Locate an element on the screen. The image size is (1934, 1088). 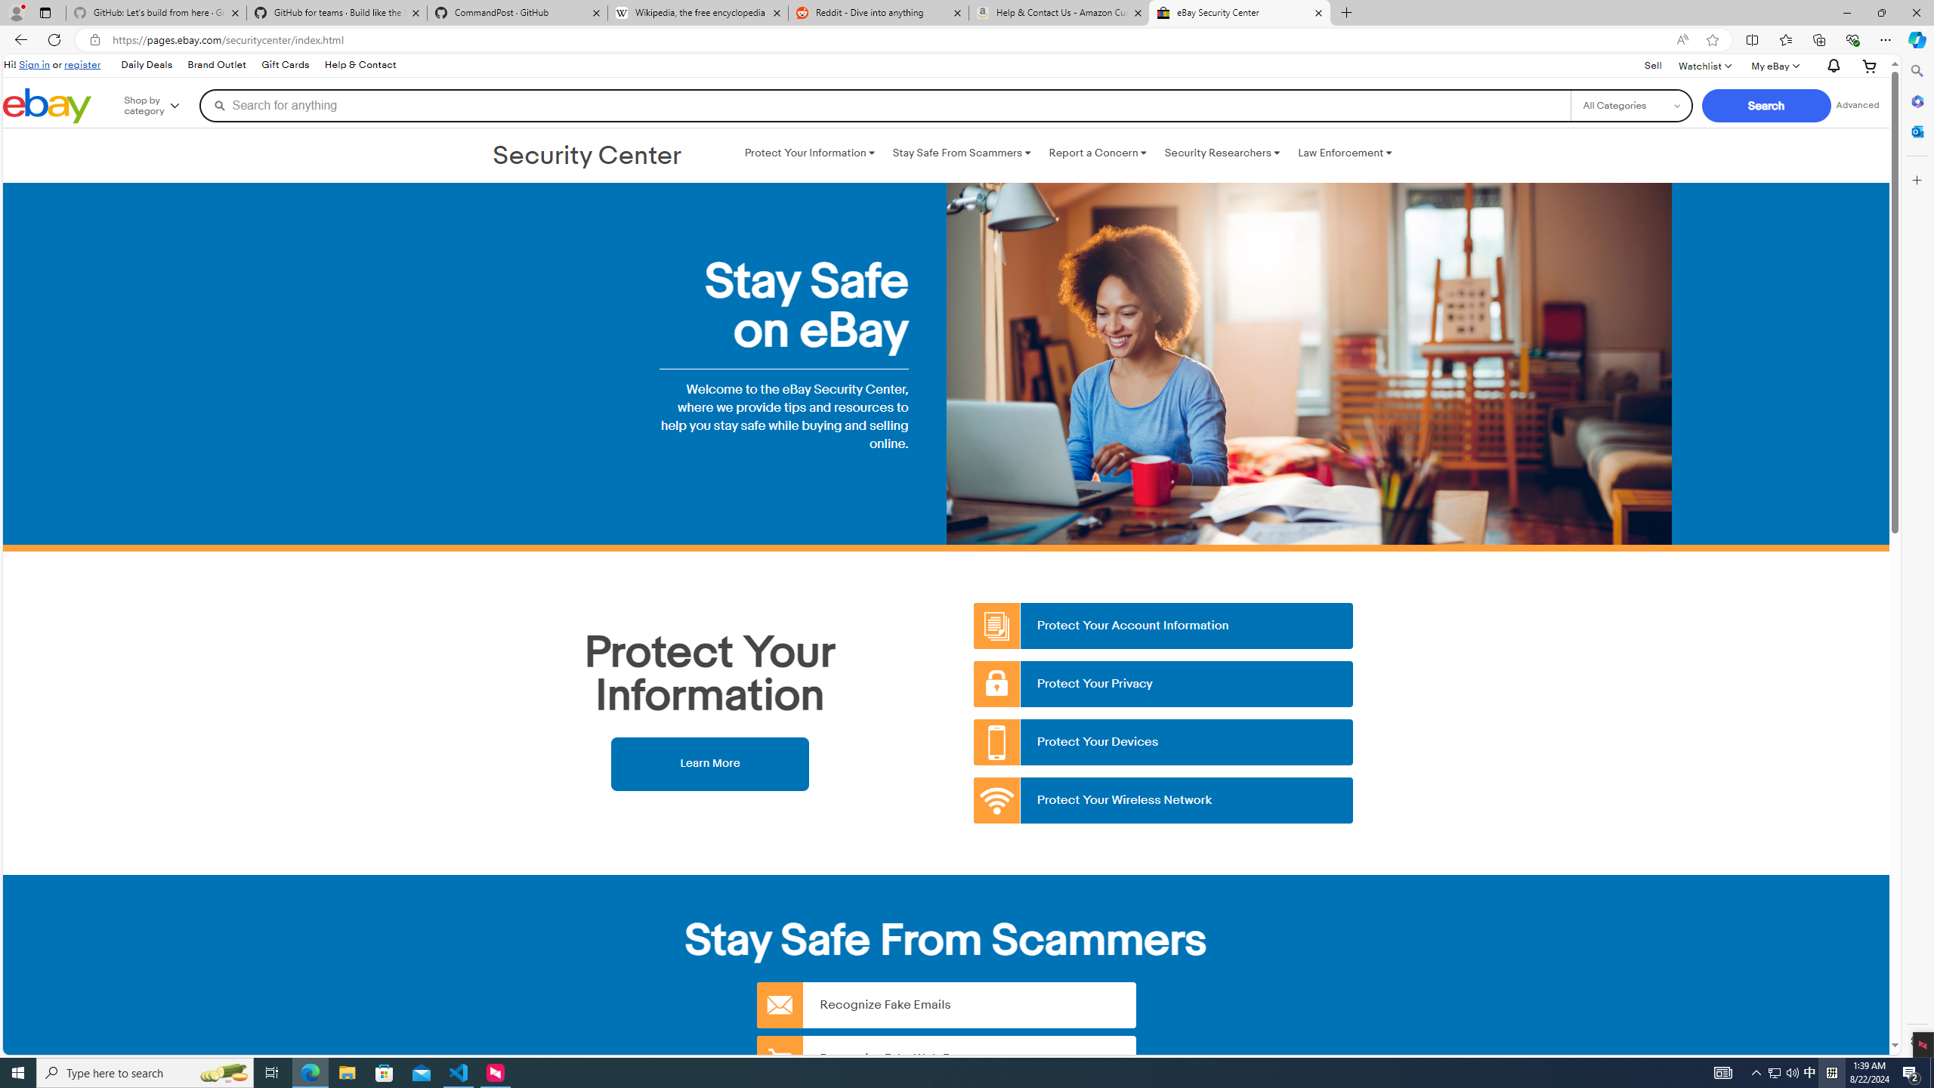
Stay Safe From Scammers  is located at coordinates (961, 153).